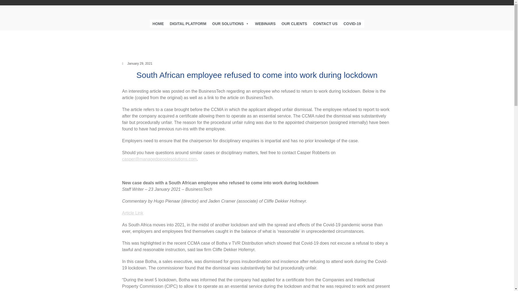  I want to click on DIGITAL PLATFORM, so click(188, 23).